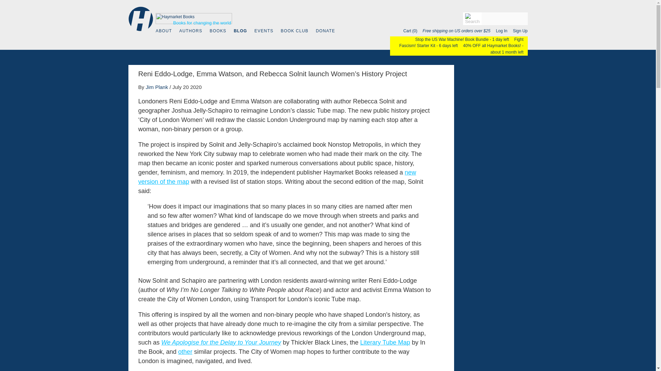 This screenshot has width=661, height=371. I want to click on Jim Plank, so click(156, 87).